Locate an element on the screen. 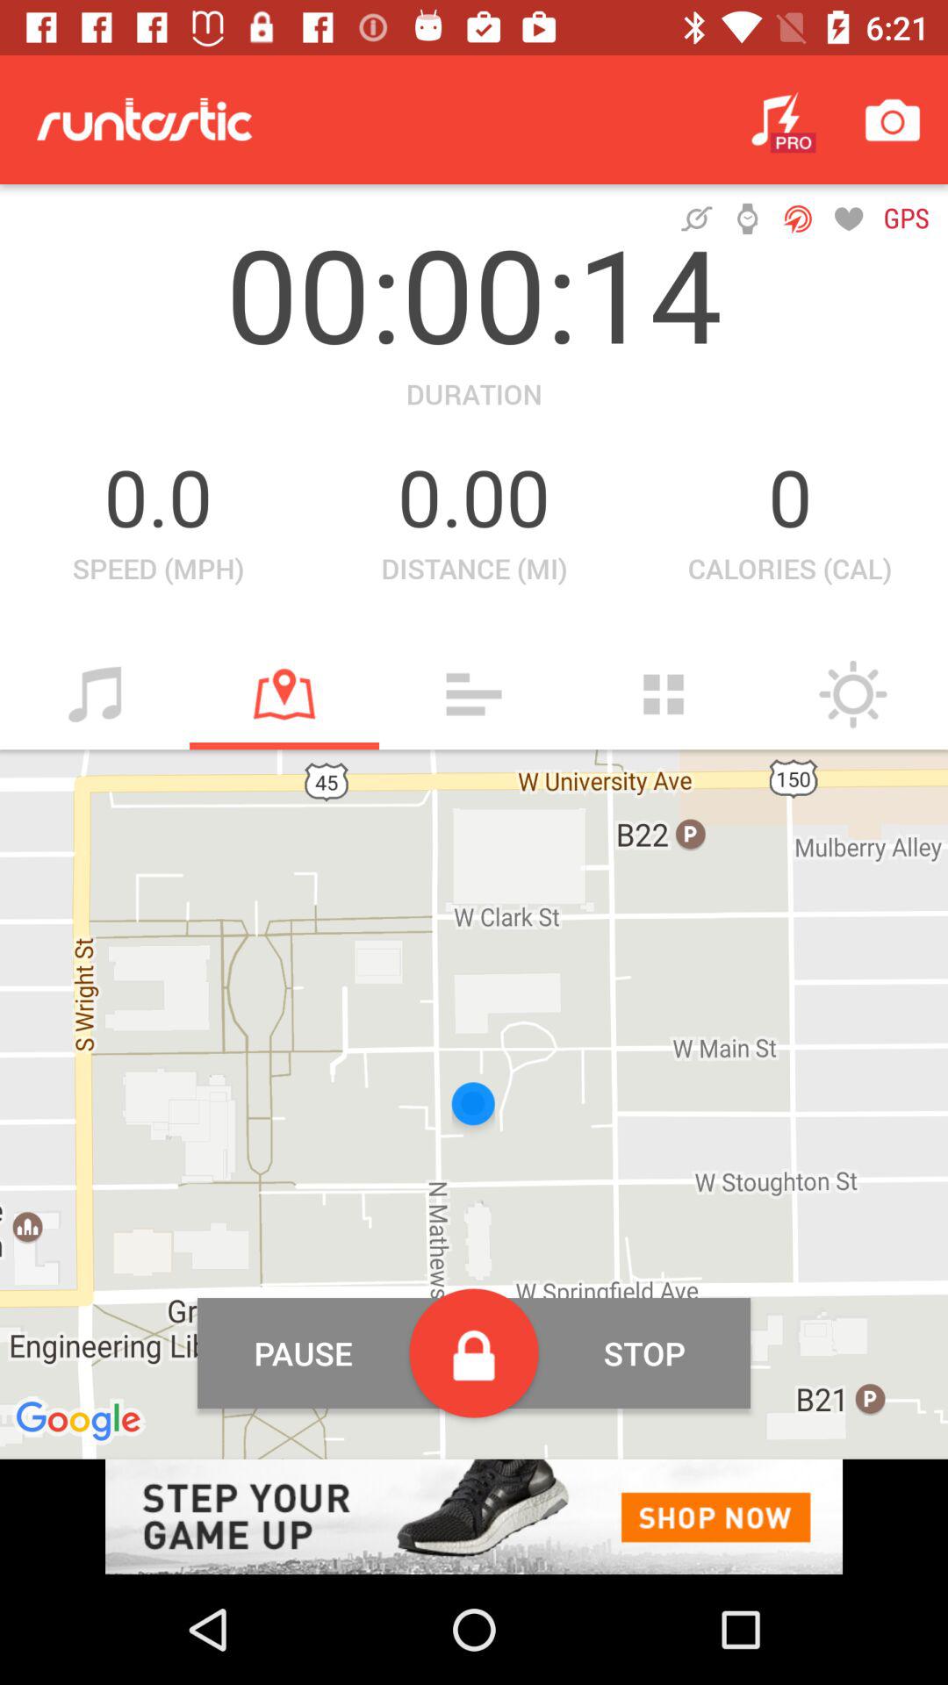 This screenshot has width=948, height=1685. map is located at coordinates (284, 694).